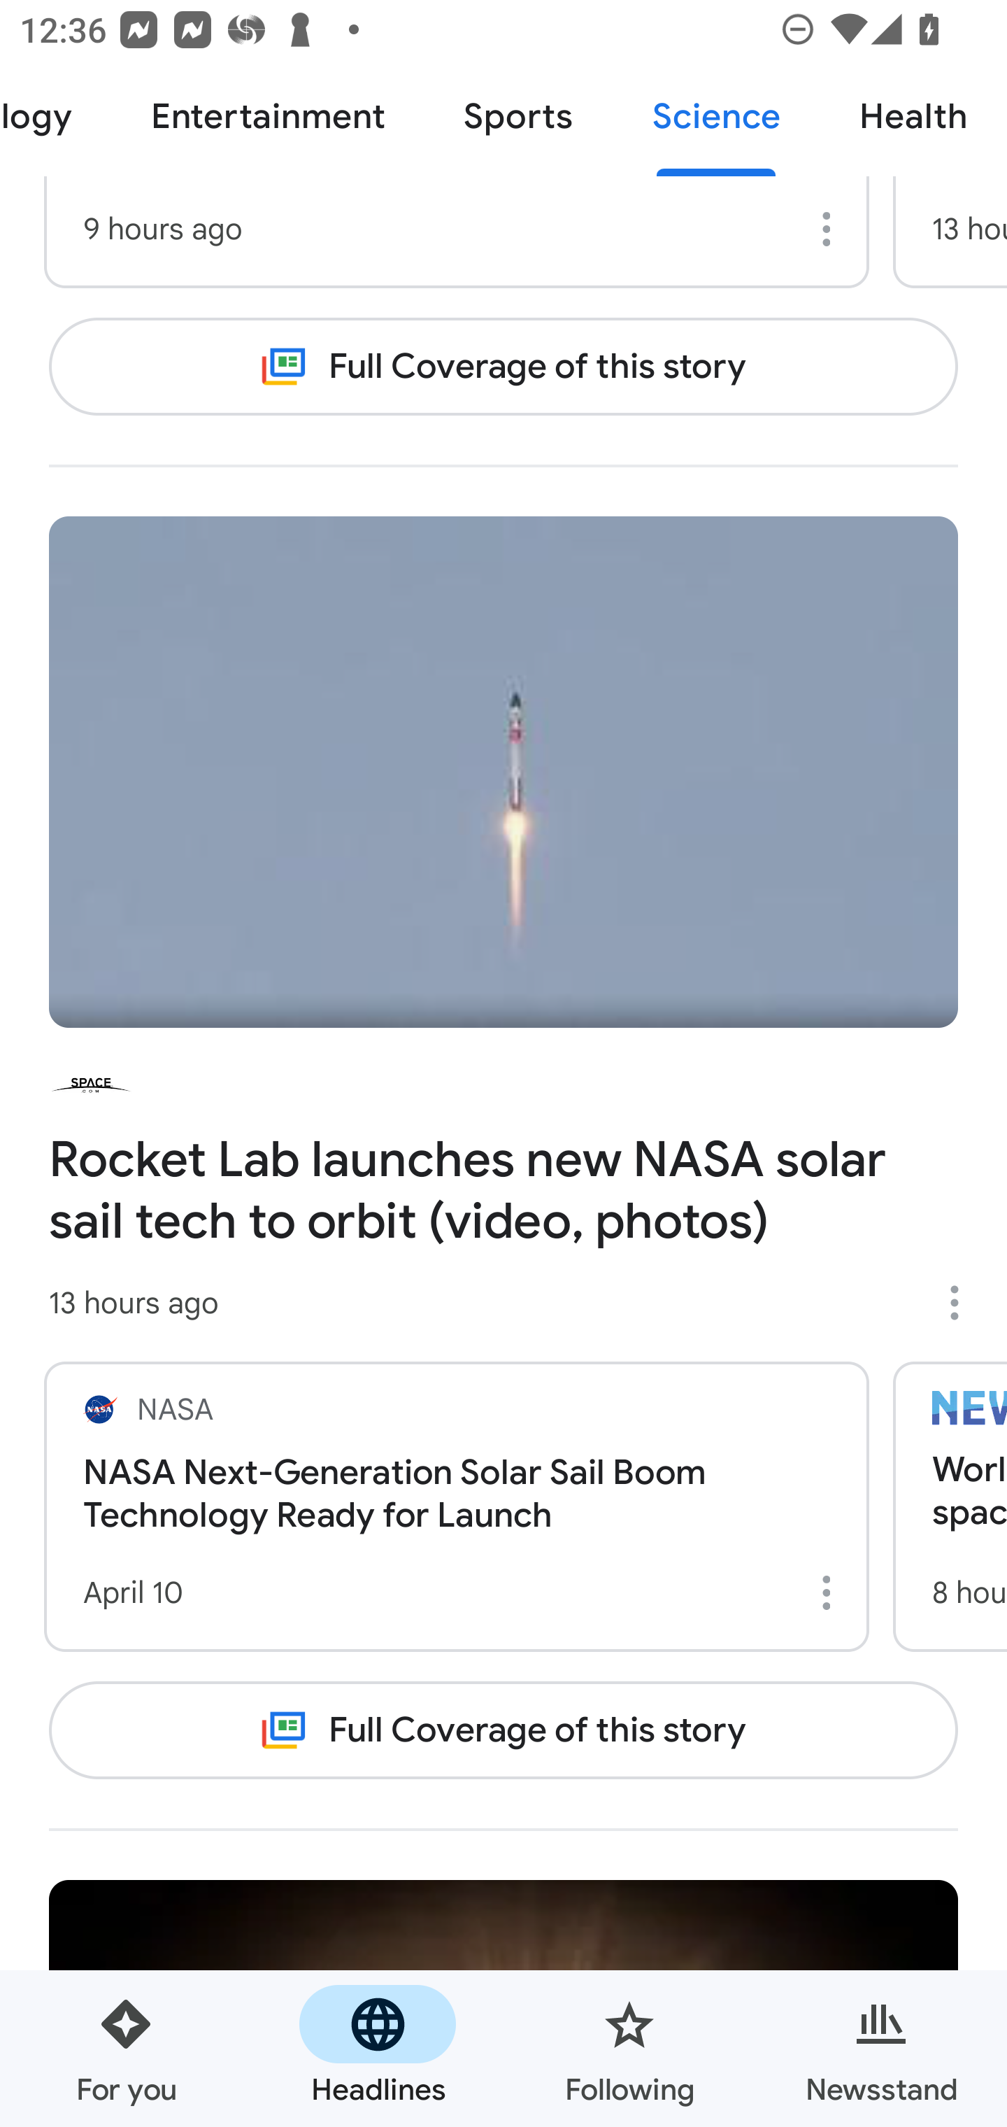  I want to click on Entertainment, so click(267, 118).